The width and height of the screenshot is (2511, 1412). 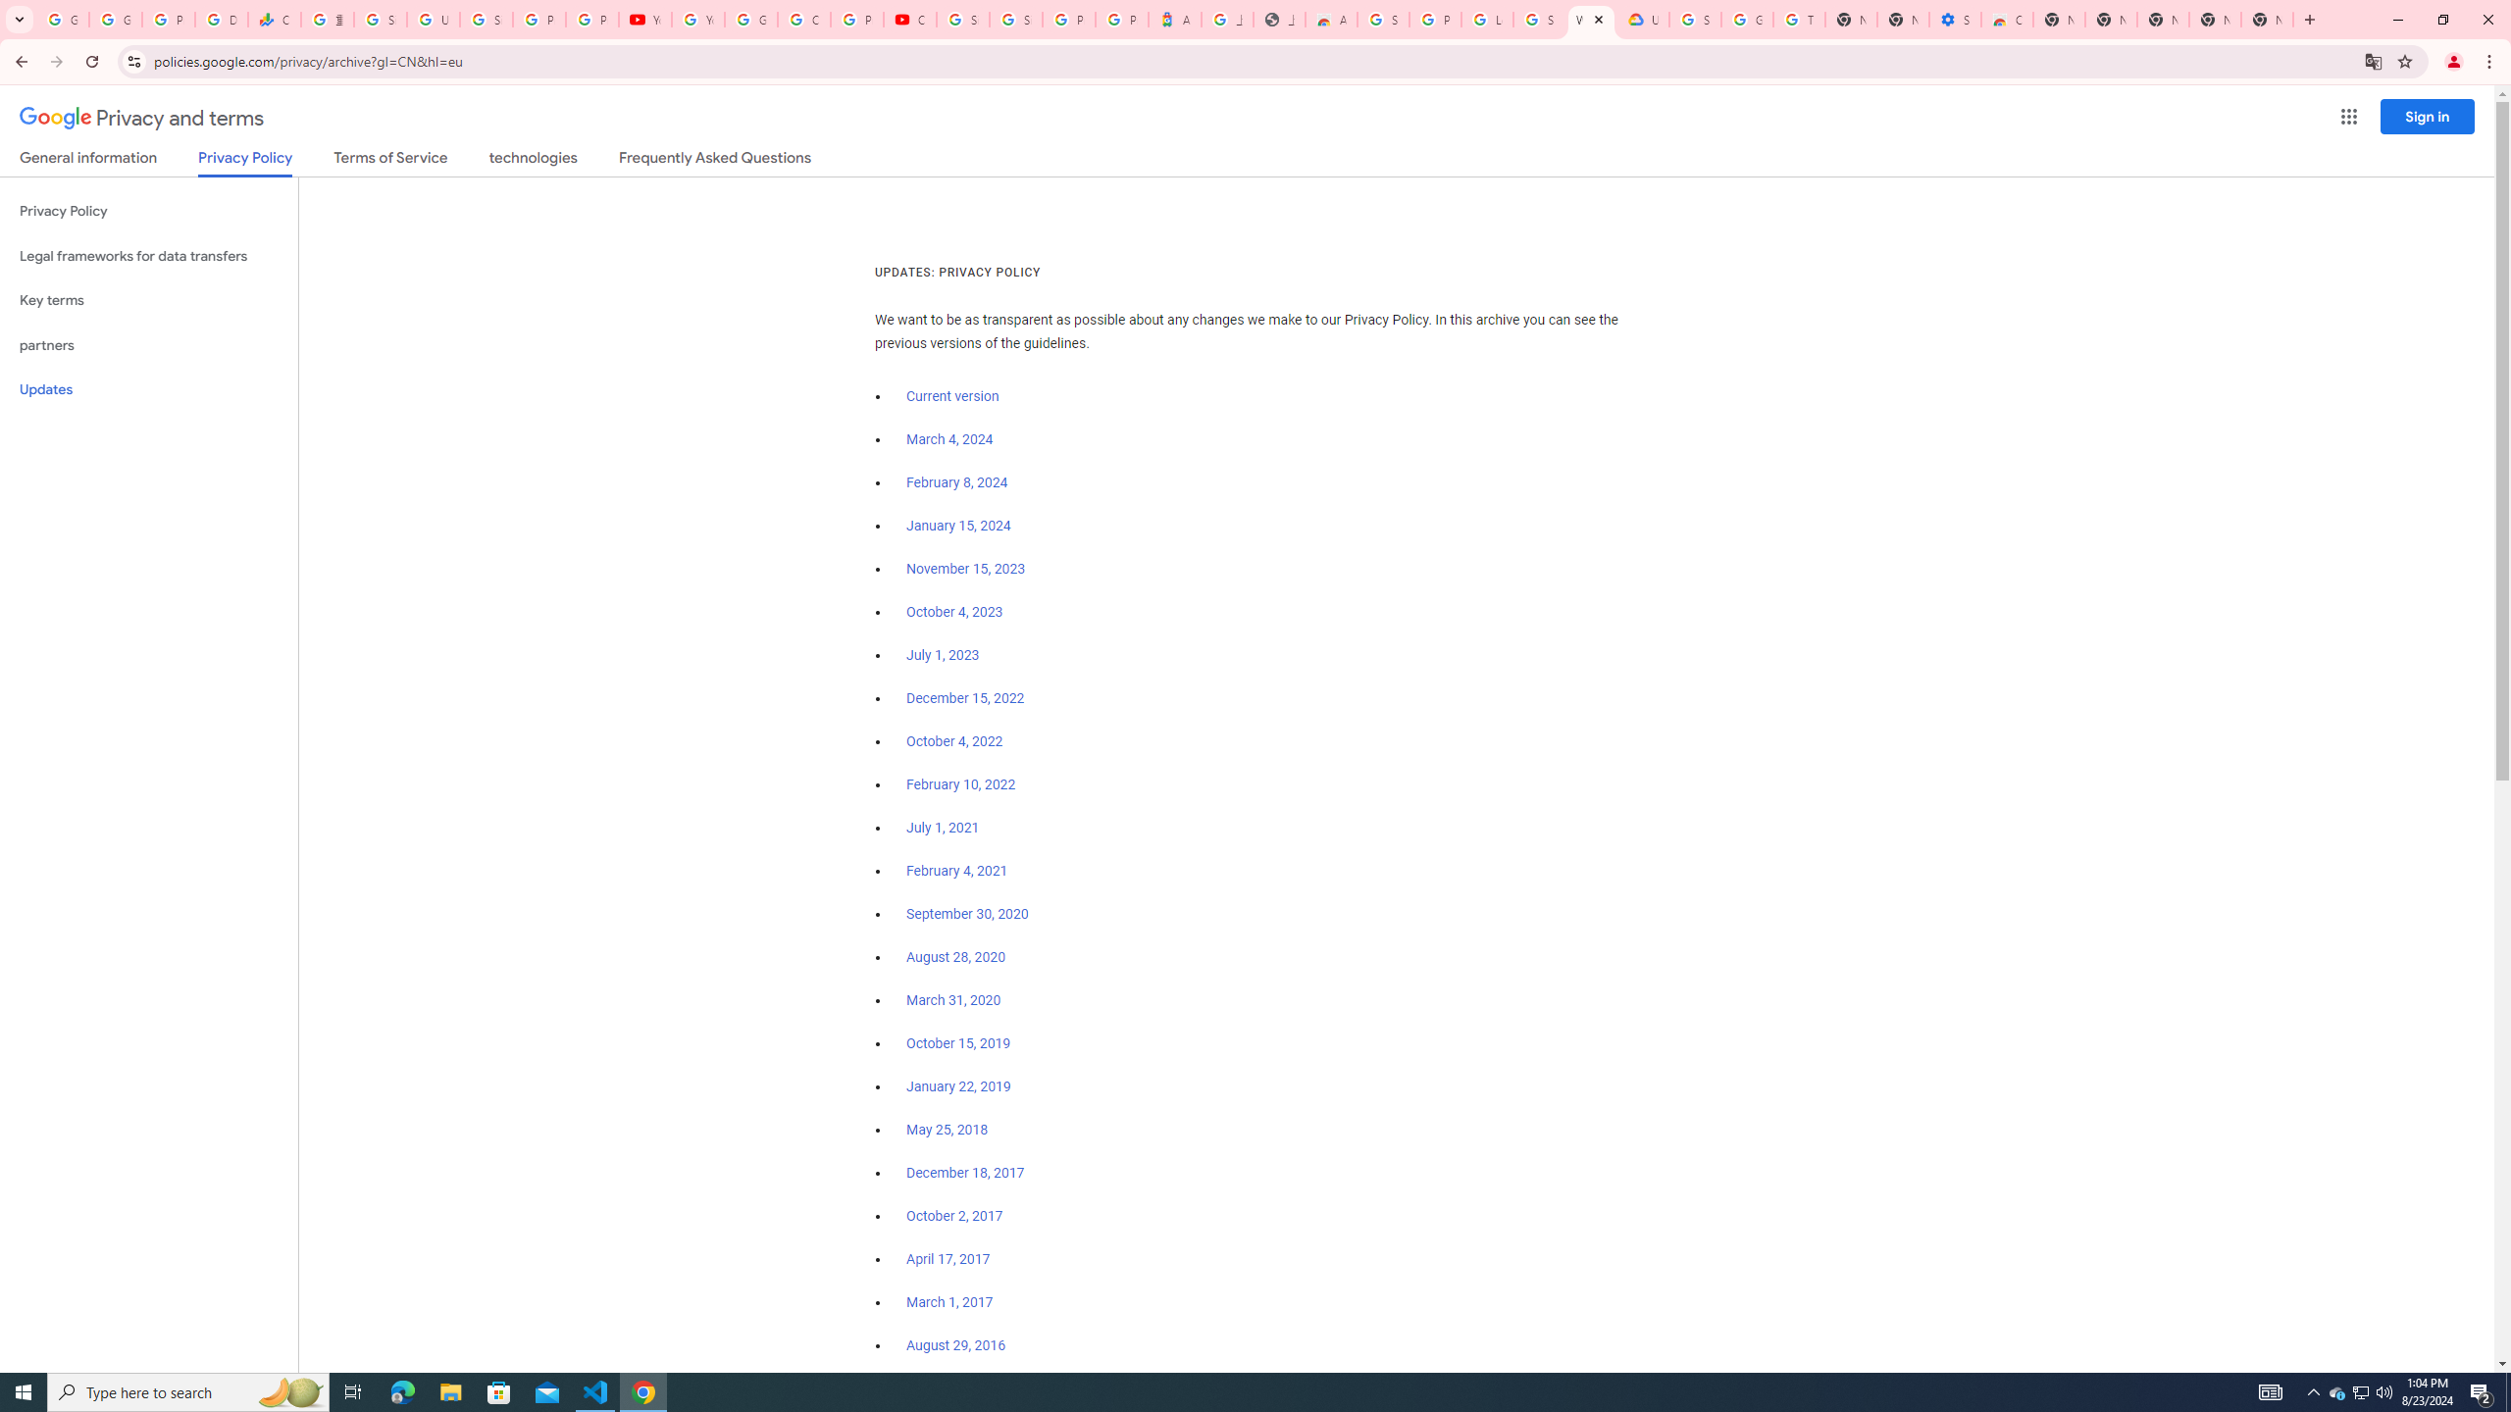 What do you see at coordinates (645, 20) in the screenshot?
I see `YouTube` at bounding box center [645, 20].